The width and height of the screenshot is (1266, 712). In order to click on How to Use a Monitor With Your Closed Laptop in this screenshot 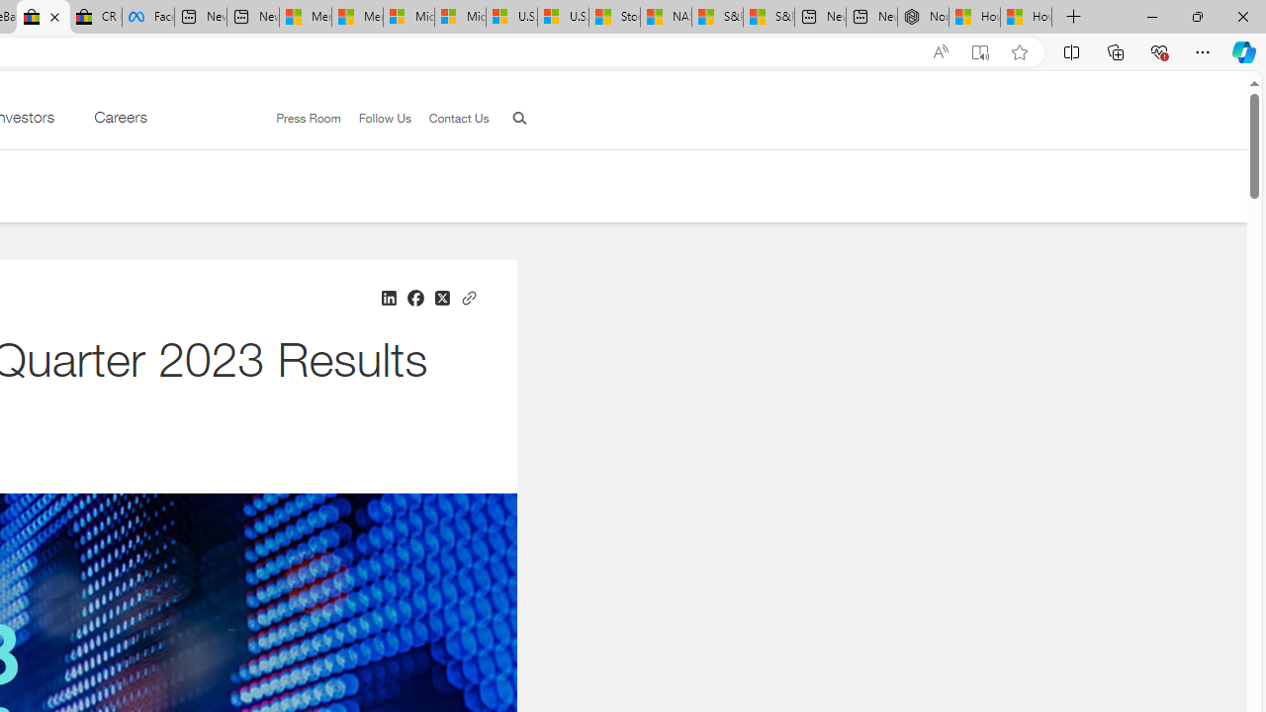, I will do `click(1027, 18)`.